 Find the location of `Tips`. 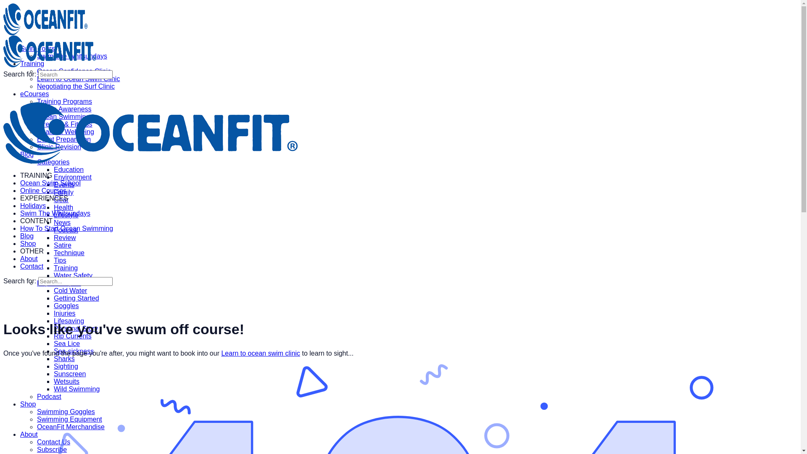

Tips is located at coordinates (60, 261).